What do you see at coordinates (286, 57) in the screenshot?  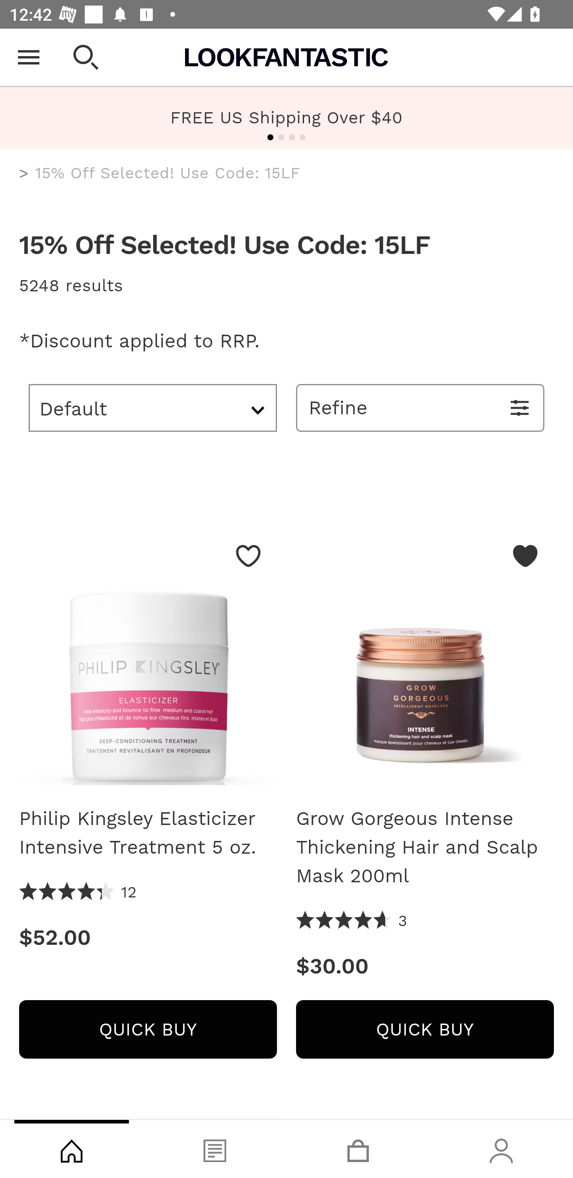 I see `Lookfantastic USA` at bounding box center [286, 57].